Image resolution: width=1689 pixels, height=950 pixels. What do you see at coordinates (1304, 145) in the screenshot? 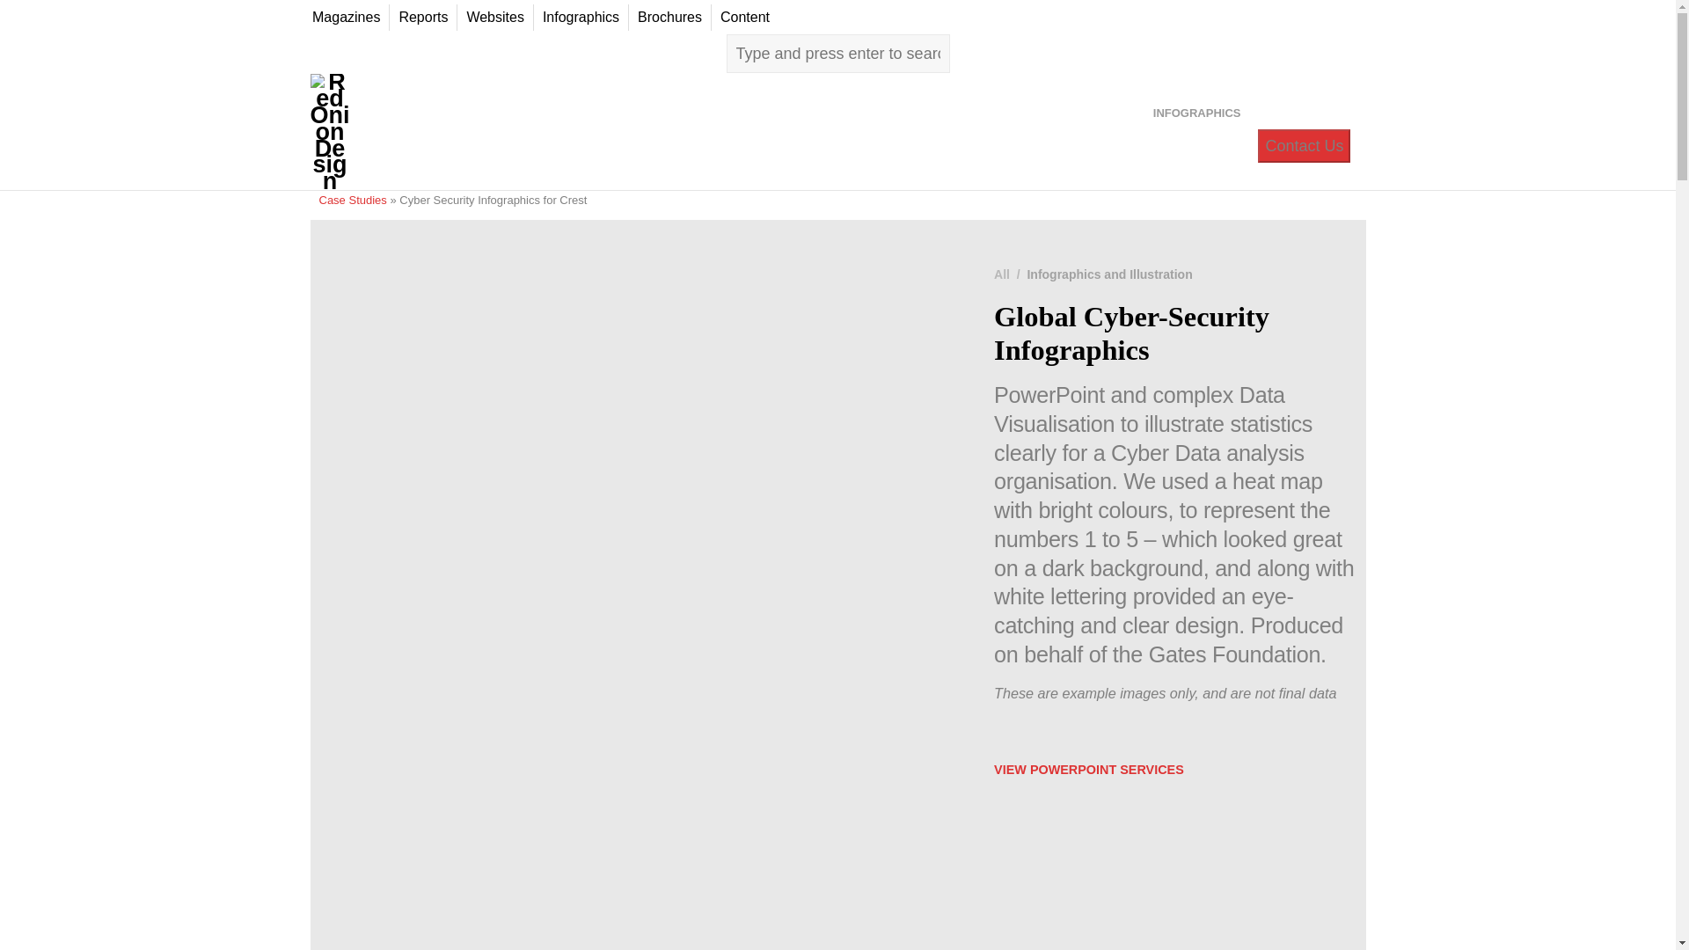
I see `Contact Us` at bounding box center [1304, 145].